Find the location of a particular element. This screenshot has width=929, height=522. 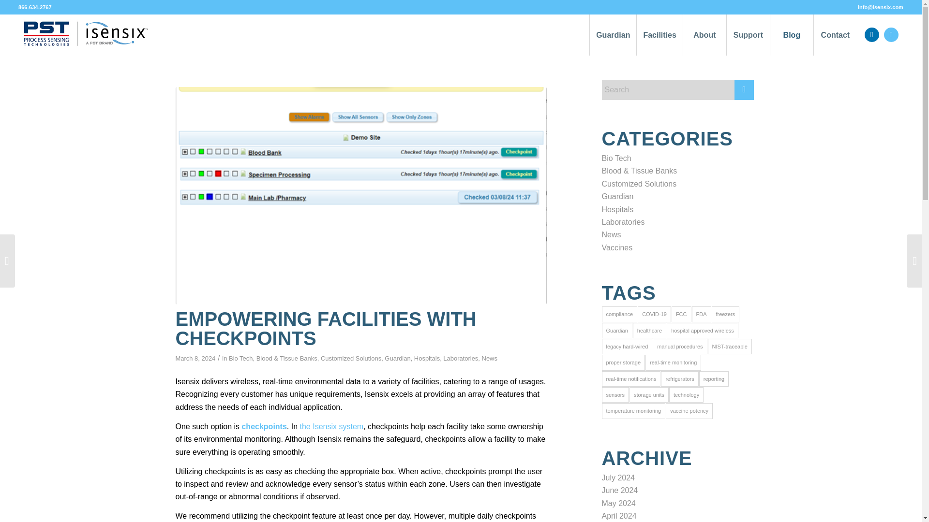

Contact is located at coordinates (835, 35).